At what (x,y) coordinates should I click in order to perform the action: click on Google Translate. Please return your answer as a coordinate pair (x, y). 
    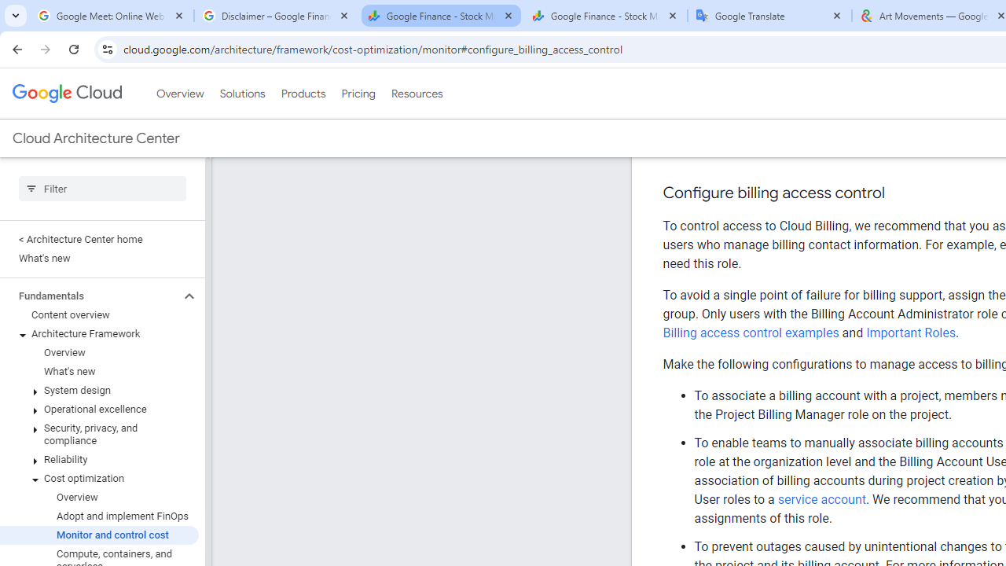
    Looking at the image, I should click on (770, 16).